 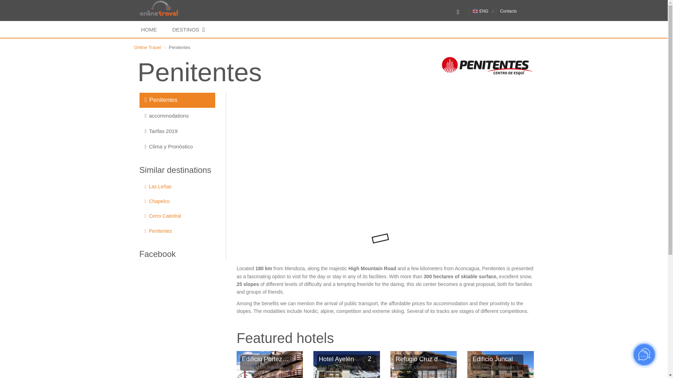 I want to click on DESTINOS, so click(x=188, y=29).